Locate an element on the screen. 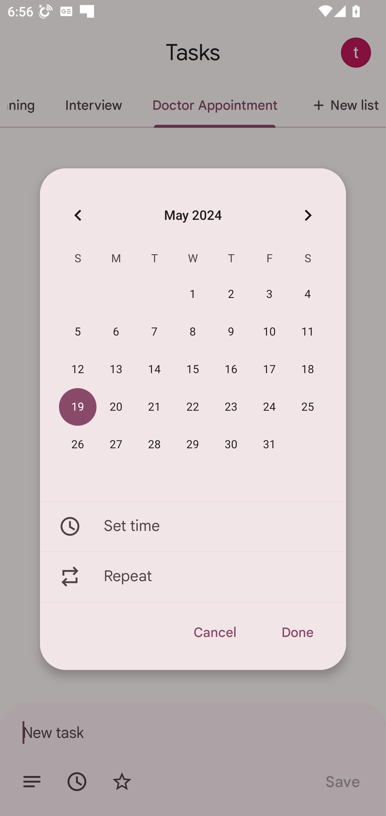 This screenshot has height=816, width=386. Cancel is located at coordinates (214, 632).